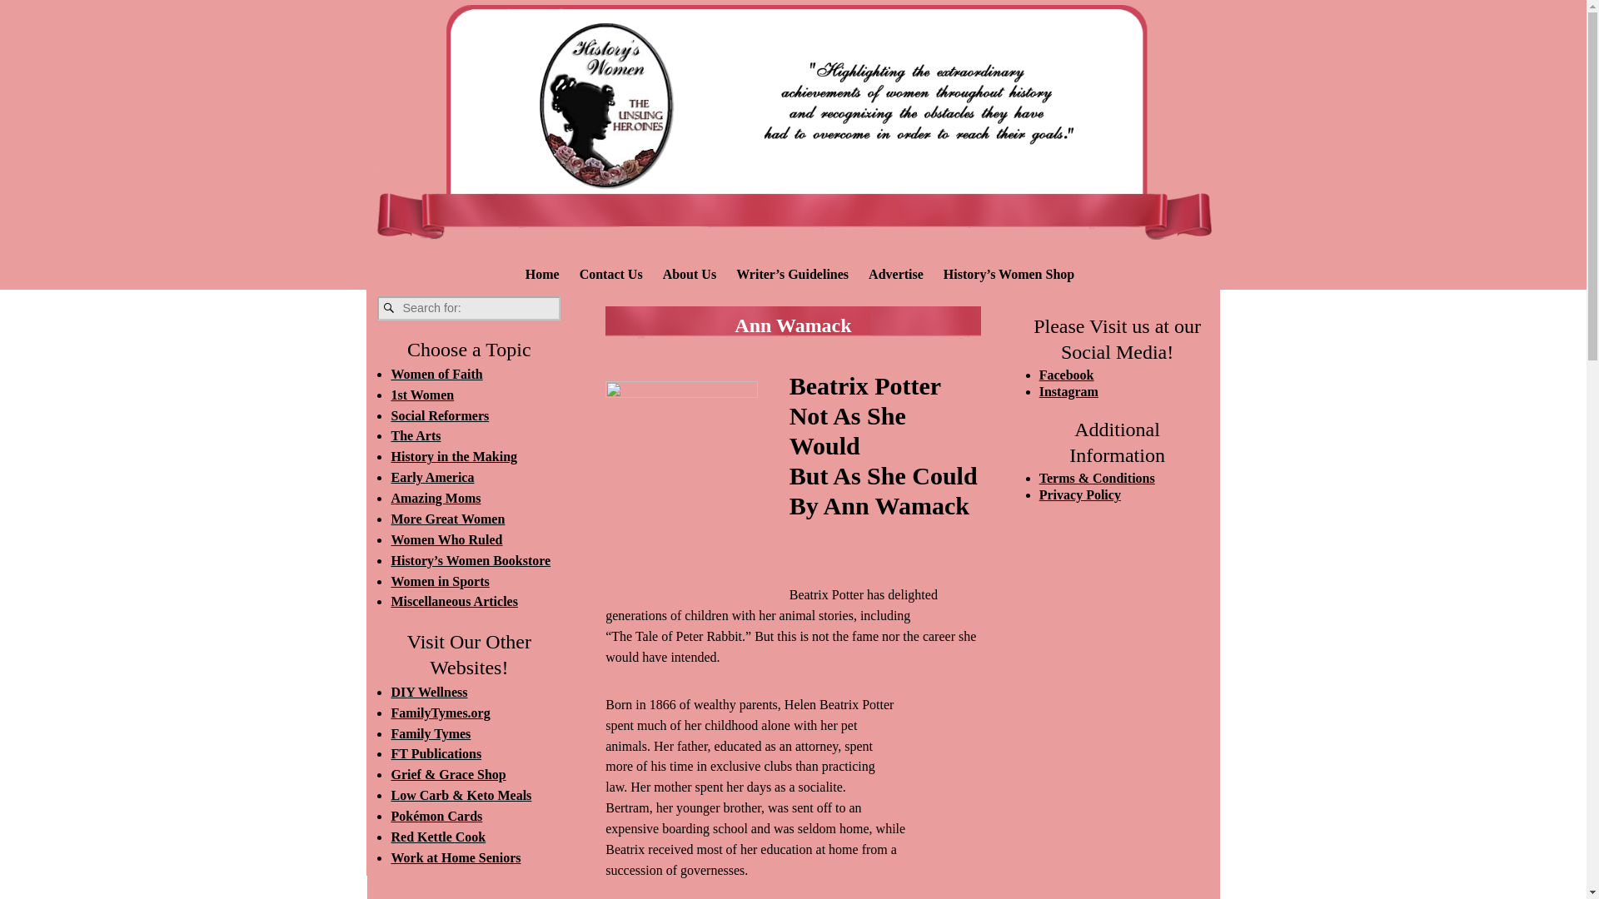  I want to click on Facebook, so click(1066, 375).